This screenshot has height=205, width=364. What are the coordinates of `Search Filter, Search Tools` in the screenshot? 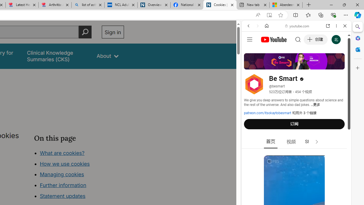 It's located at (311, 65).